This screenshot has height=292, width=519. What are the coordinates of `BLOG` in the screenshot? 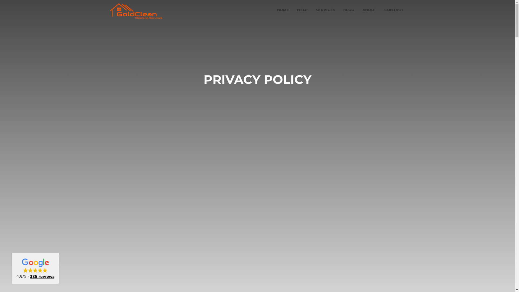 It's located at (349, 10).